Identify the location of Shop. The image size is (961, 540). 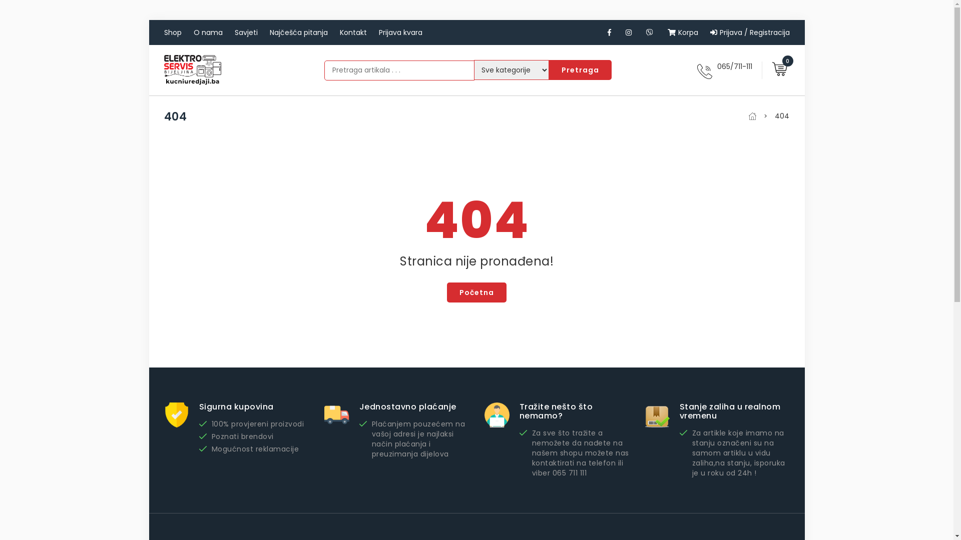
(173, 32).